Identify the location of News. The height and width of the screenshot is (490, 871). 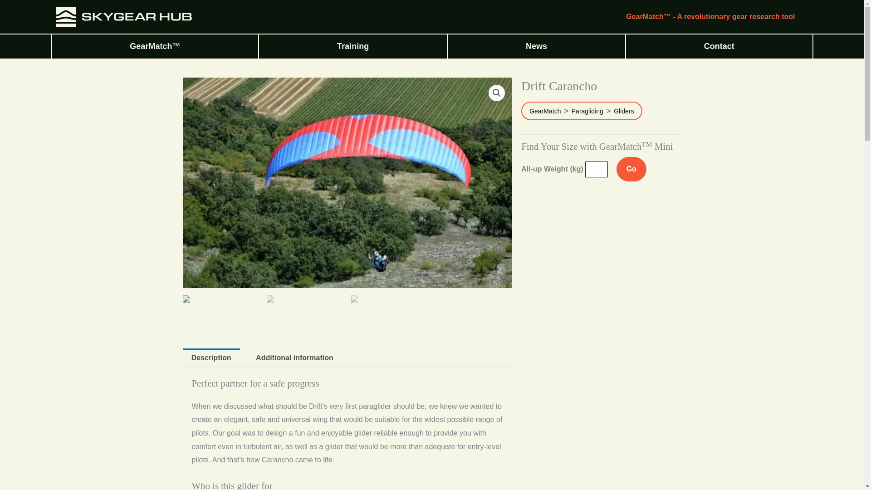
(536, 46).